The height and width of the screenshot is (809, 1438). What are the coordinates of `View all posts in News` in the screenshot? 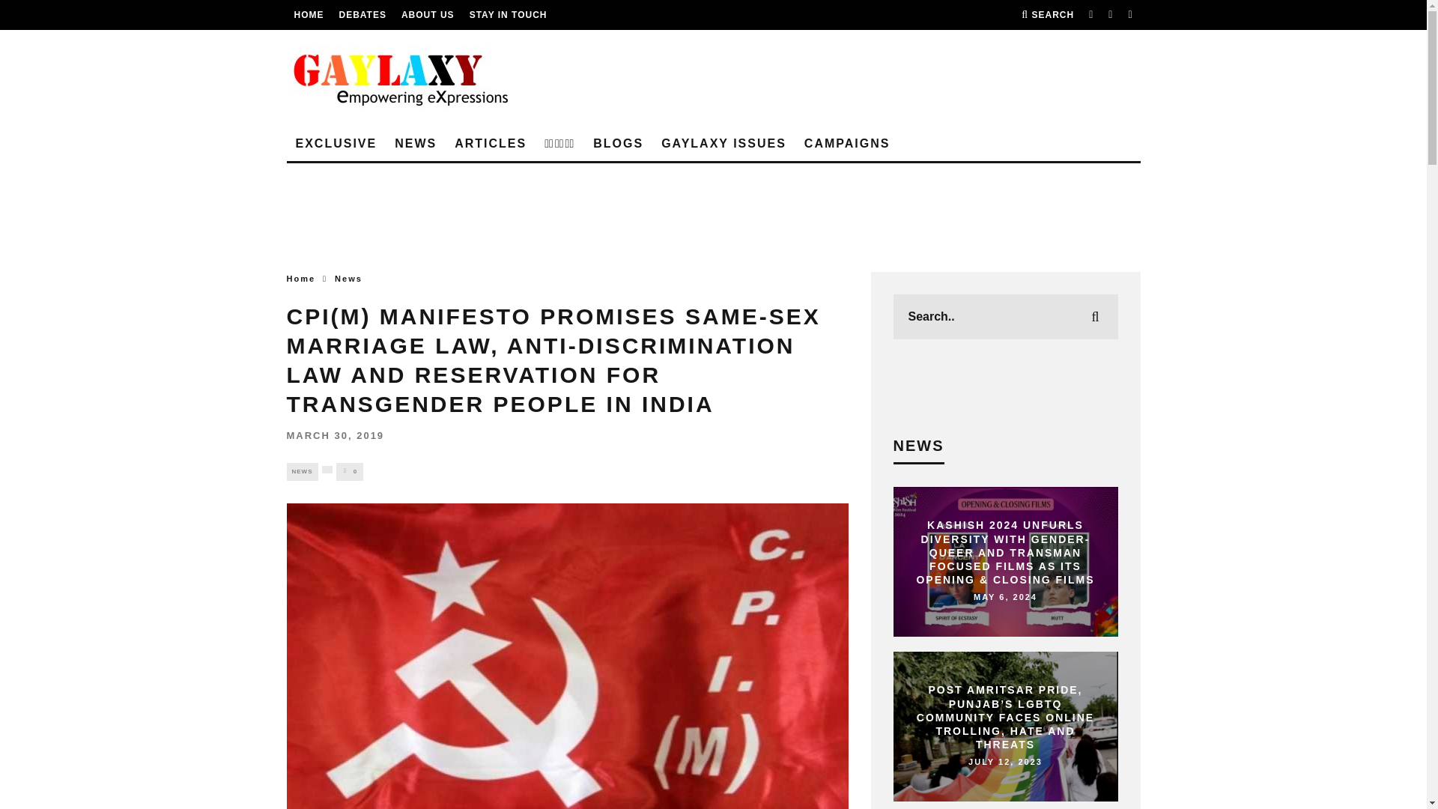 It's located at (348, 279).